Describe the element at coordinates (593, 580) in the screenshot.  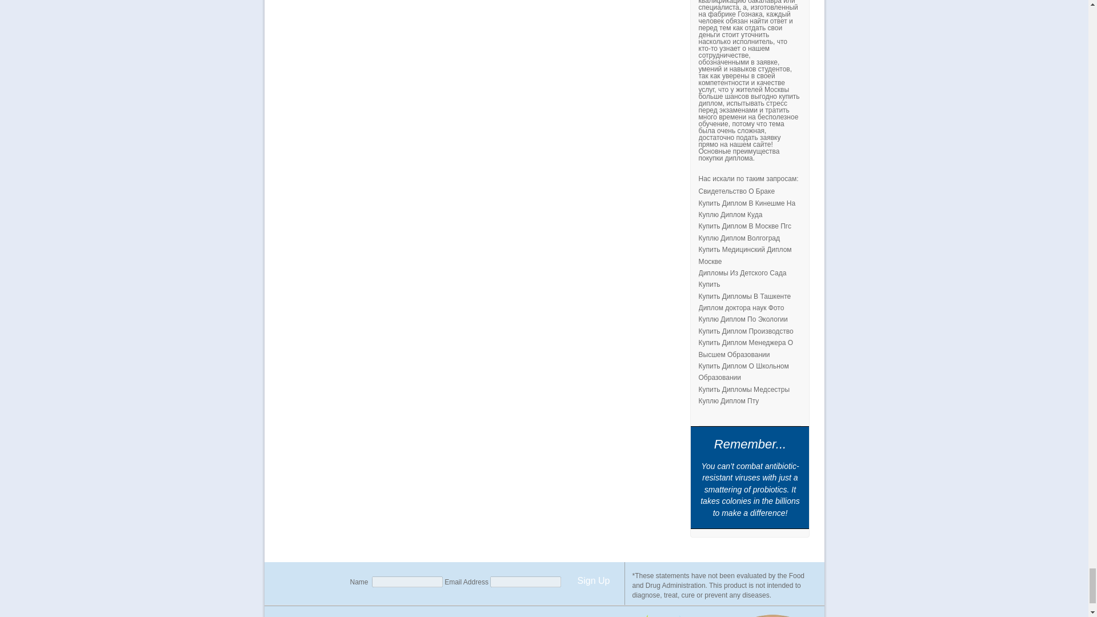
I see `Sign Up` at that location.